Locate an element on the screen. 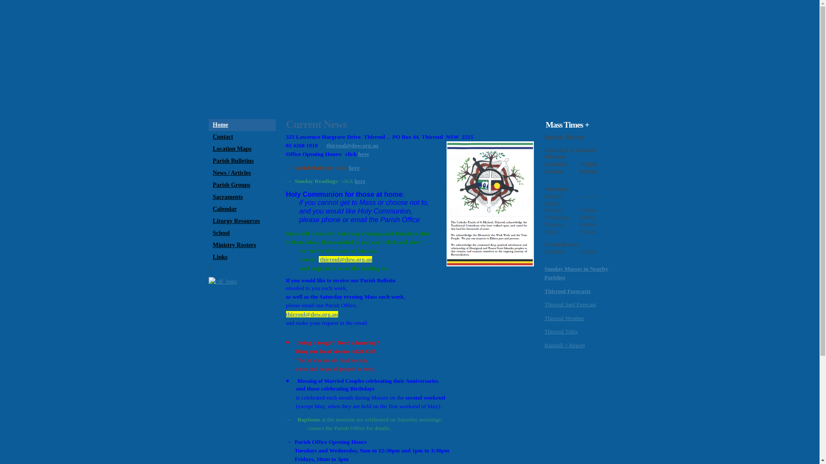 The image size is (826, 464). Location Maps is located at coordinates (242, 149).